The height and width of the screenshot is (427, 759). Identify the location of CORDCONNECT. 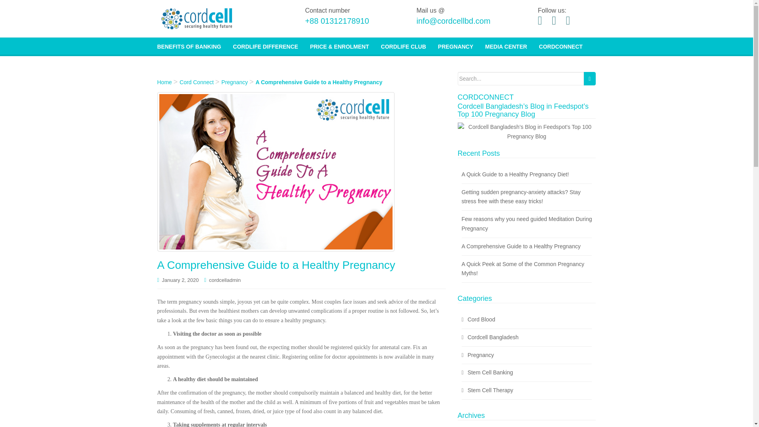
(561, 46).